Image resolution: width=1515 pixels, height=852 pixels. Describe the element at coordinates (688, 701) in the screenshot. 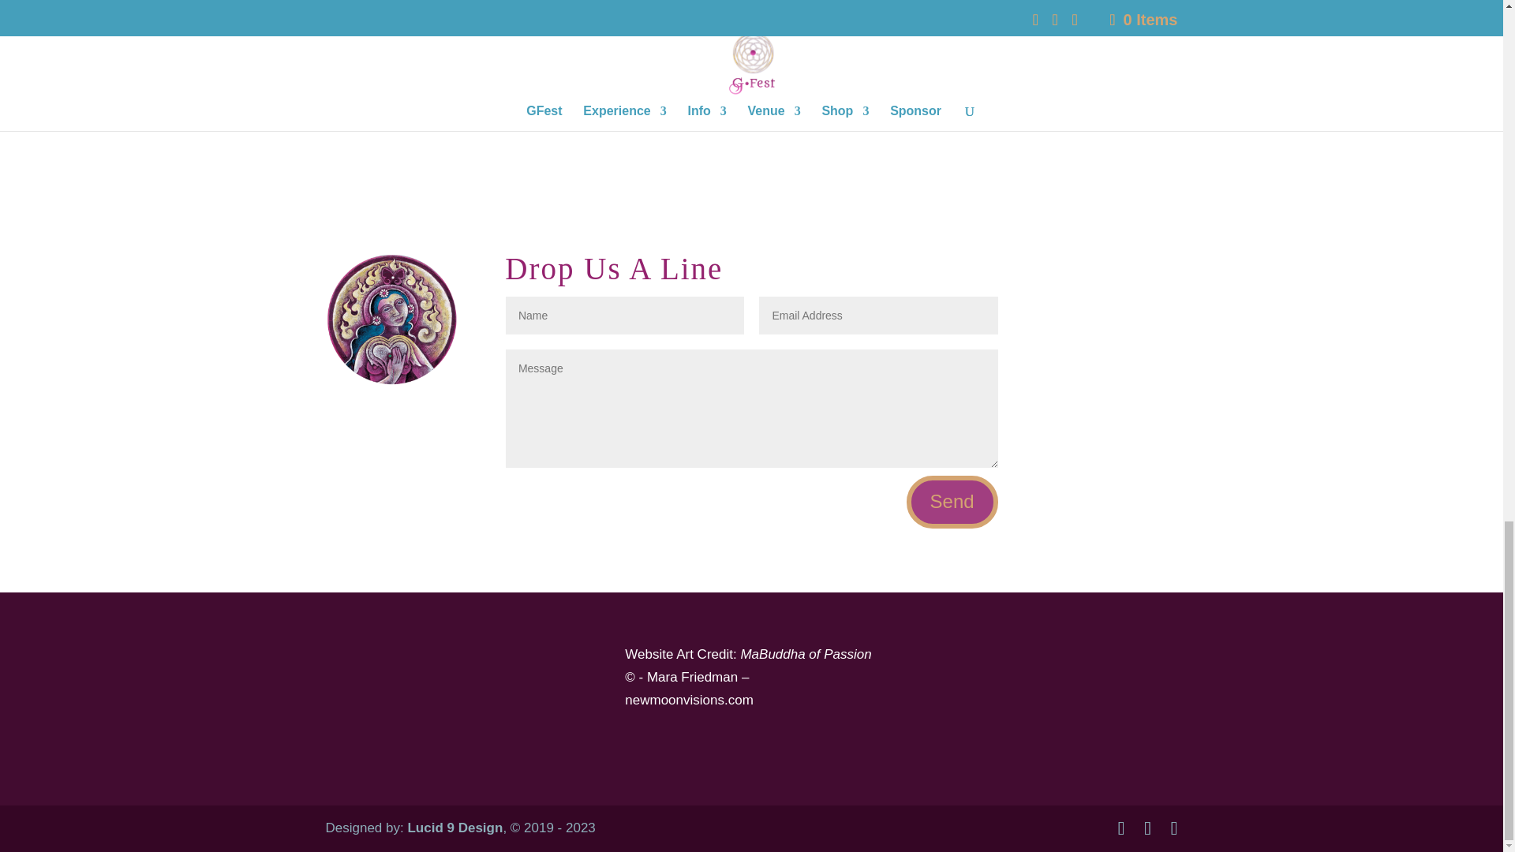

I see `newmoonvisions.com` at that location.